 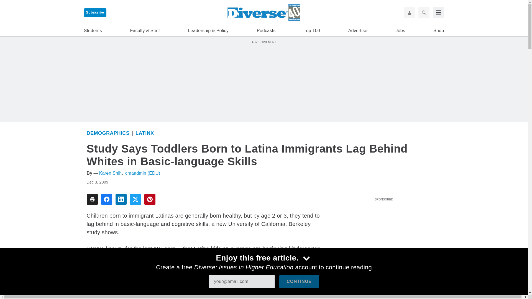 I want to click on Jobs, so click(x=400, y=31).